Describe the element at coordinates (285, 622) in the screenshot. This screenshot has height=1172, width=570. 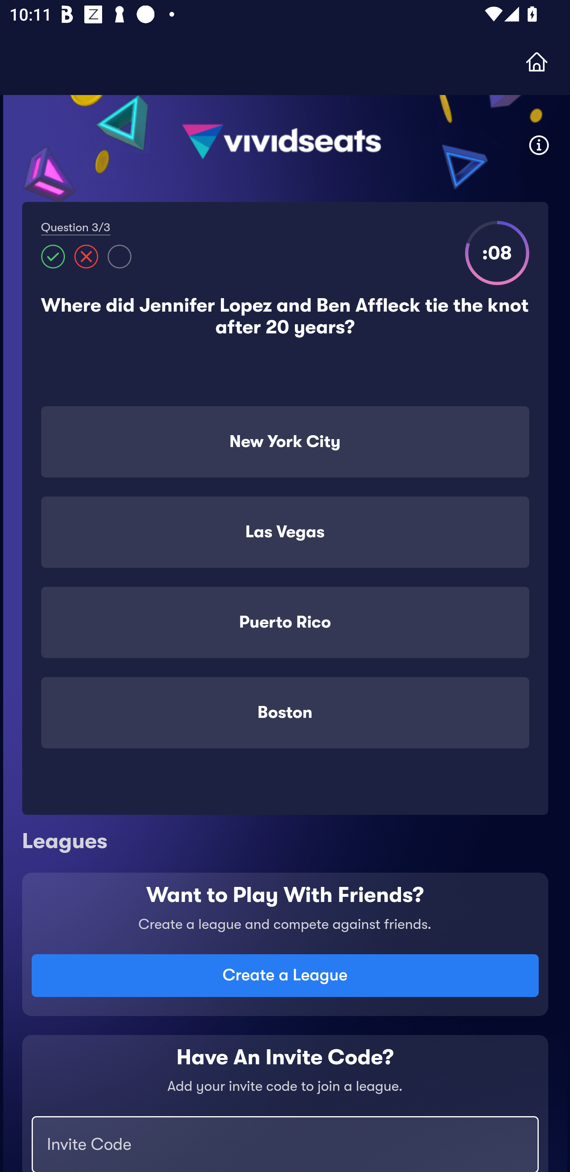
I see `Puerto Rico` at that location.